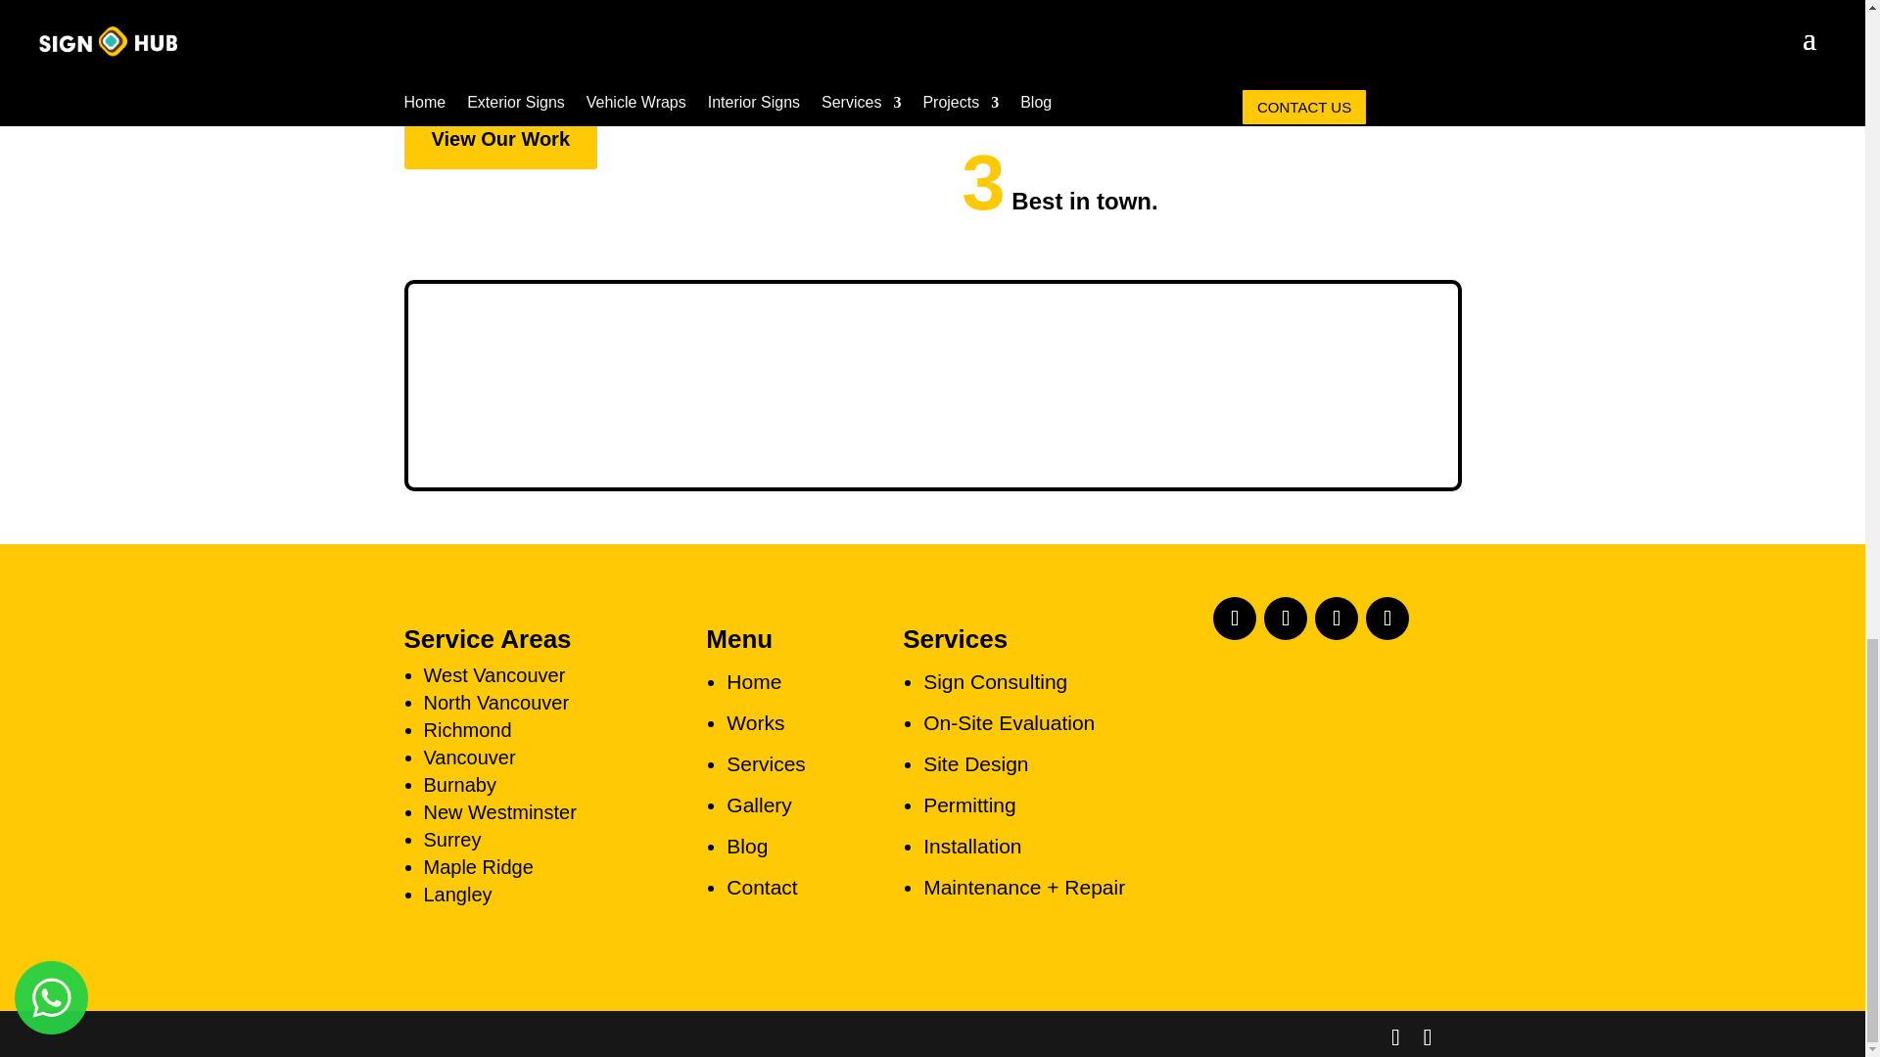 Image resolution: width=1880 pixels, height=1057 pixels. What do you see at coordinates (1285, 619) in the screenshot?
I see `Follow on Youtube` at bounding box center [1285, 619].